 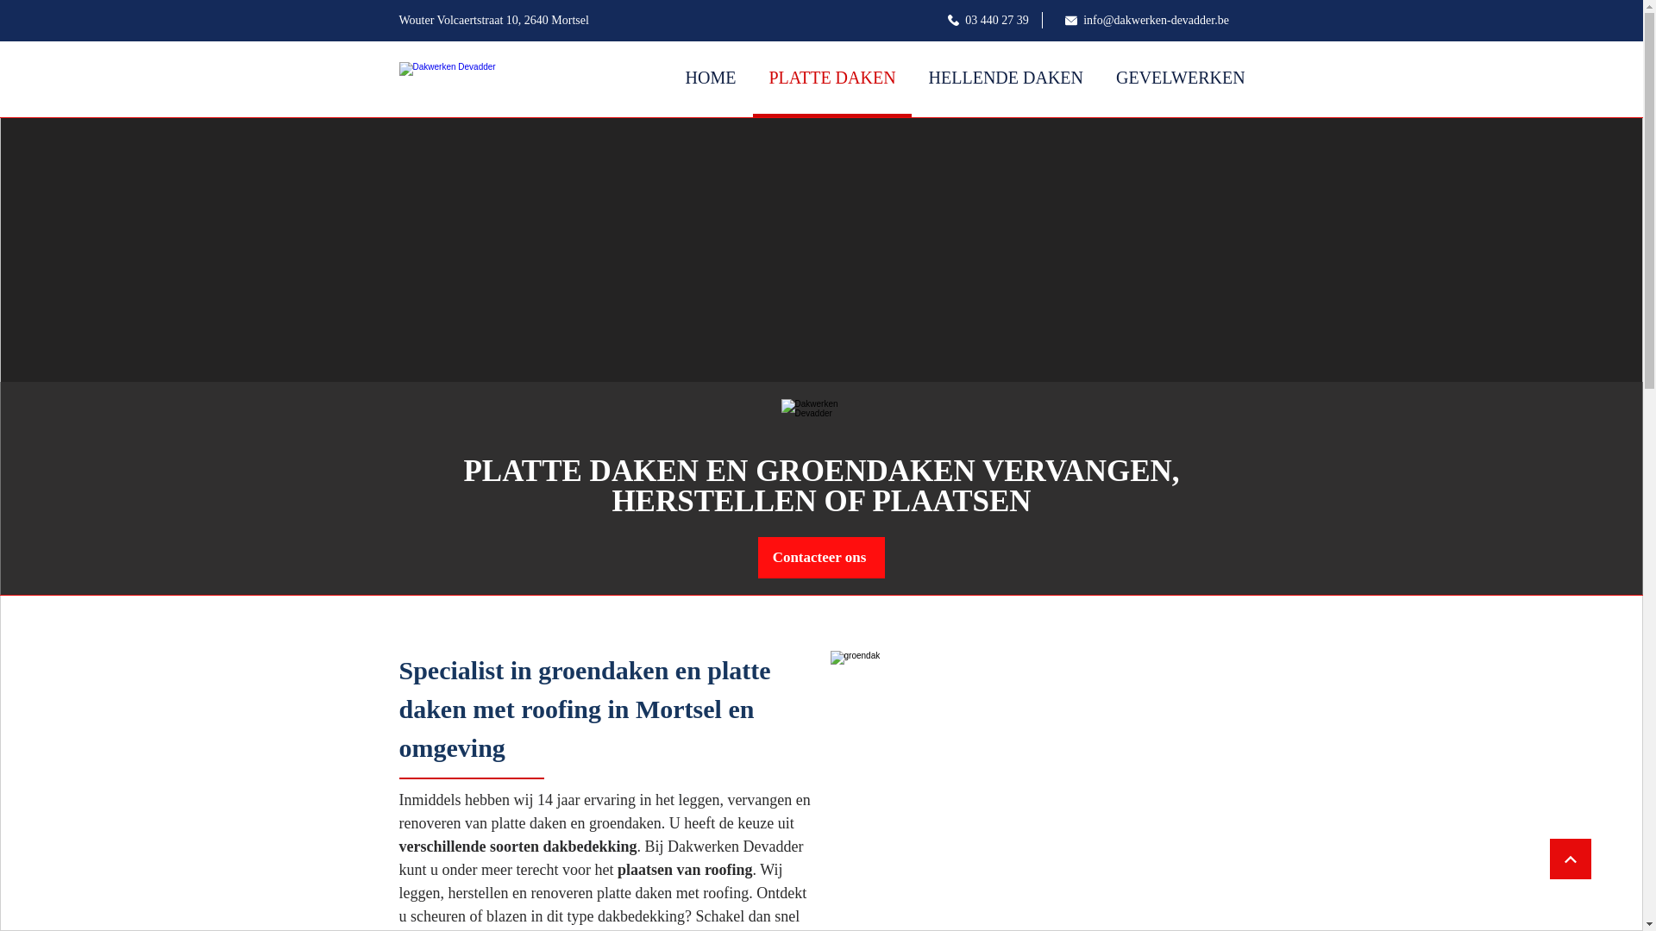 What do you see at coordinates (821, 558) in the screenshot?
I see `Contacteer ons` at bounding box center [821, 558].